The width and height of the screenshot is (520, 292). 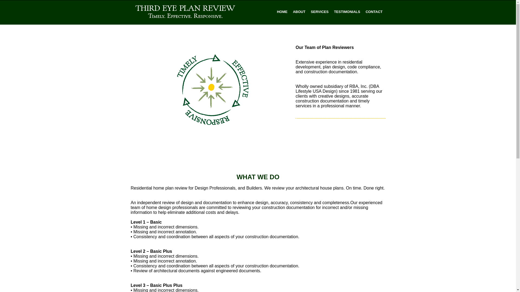 What do you see at coordinates (374, 12) in the screenshot?
I see `CONTACT` at bounding box center [374, 12].